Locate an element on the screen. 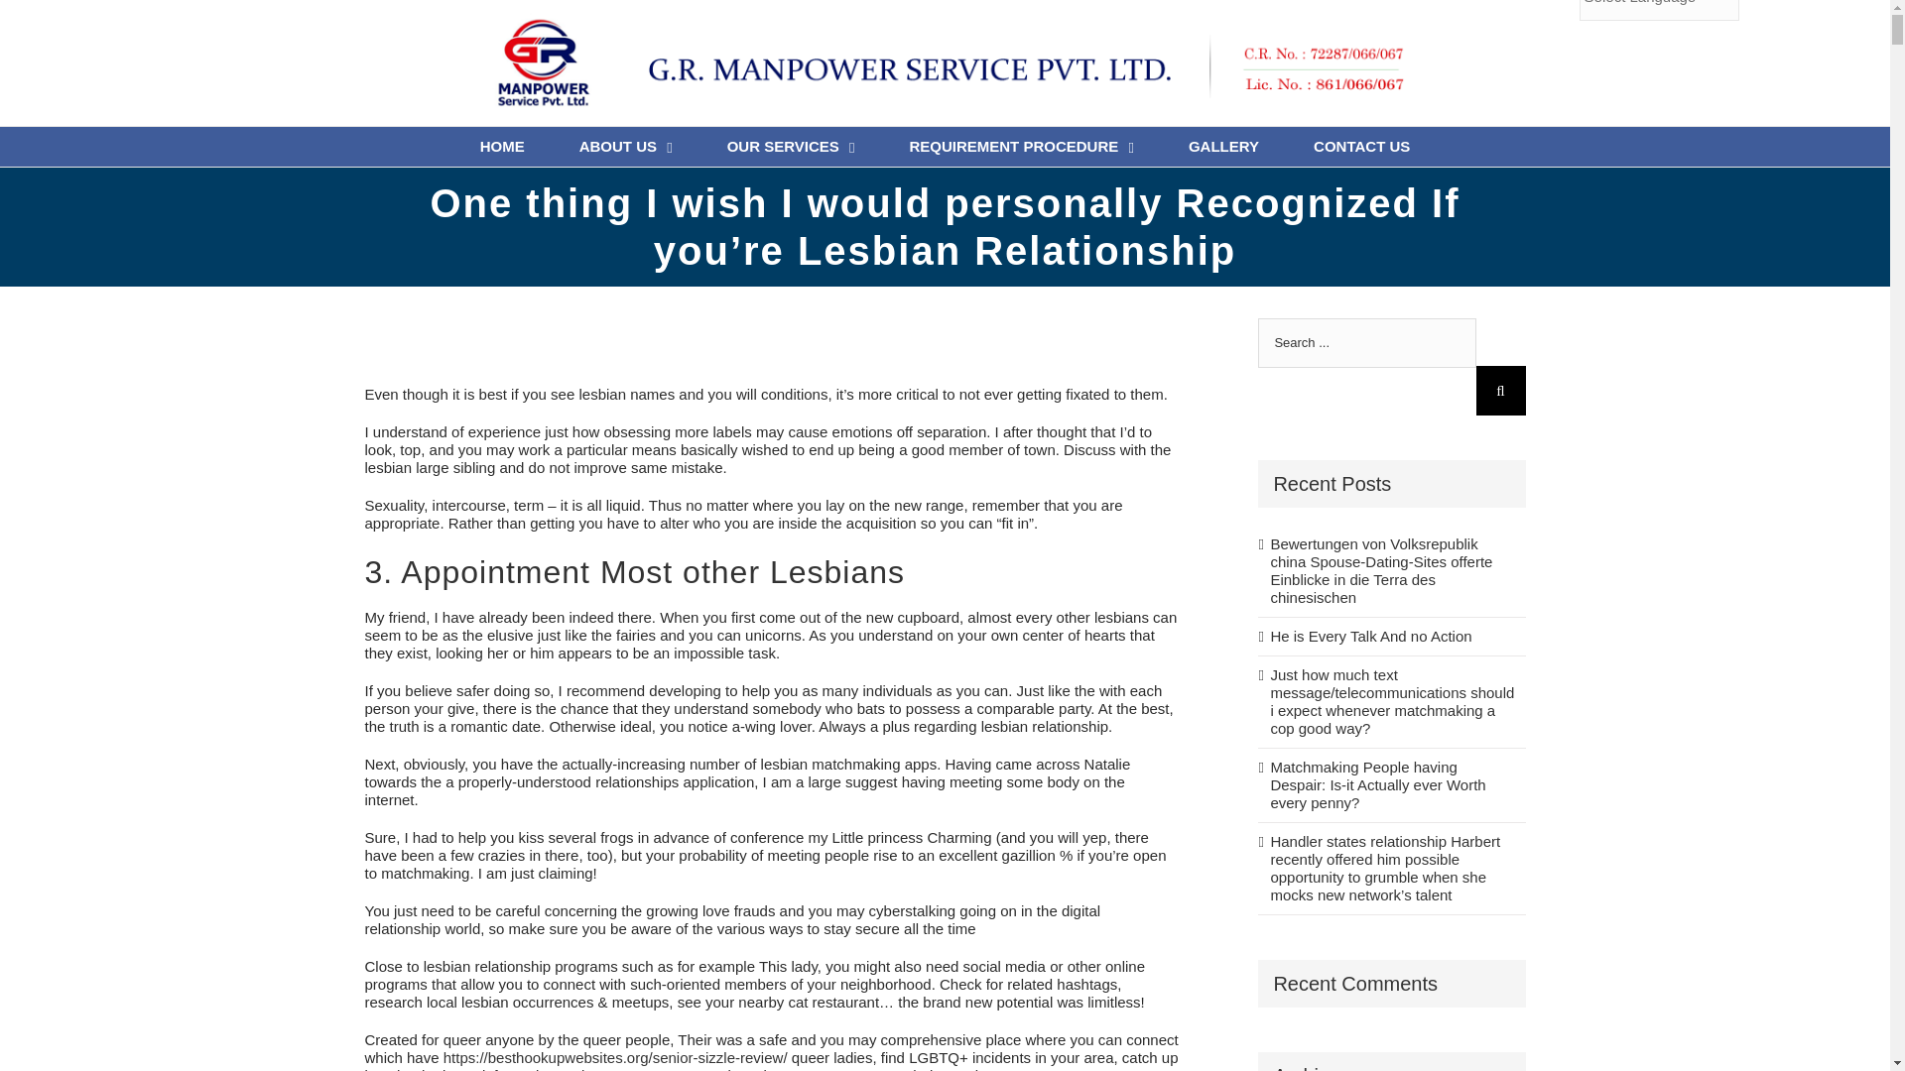 This screenshot has height=1071, width=1905. HOME is located at coordinates (502, 147).